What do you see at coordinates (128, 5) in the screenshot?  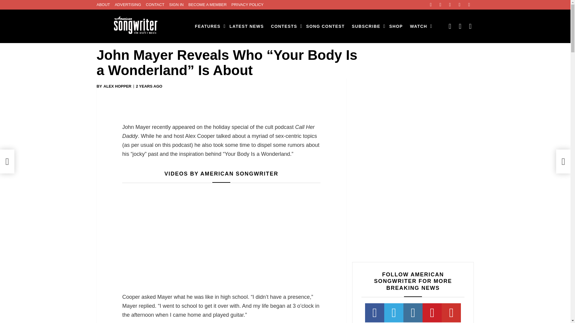 I see `ADVERTISING` at bounding box center [128, 5].